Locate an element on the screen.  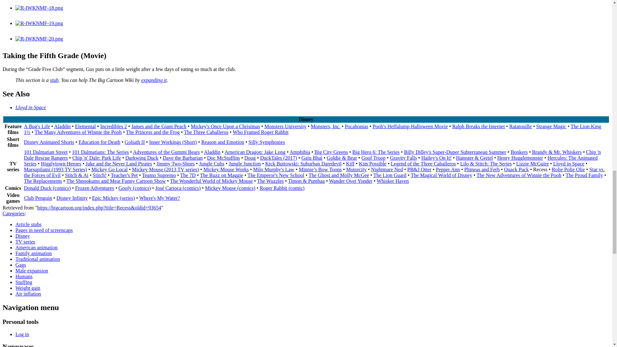
Incredibles 2 is located at coordinates (113, 126).